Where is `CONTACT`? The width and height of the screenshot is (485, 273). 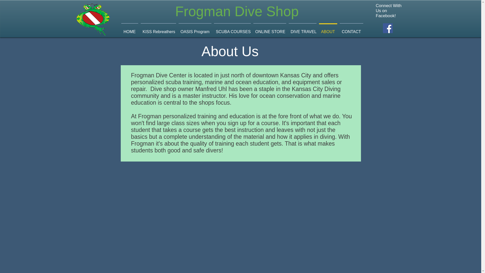
CONTACT is located at coordinates (352, 29).